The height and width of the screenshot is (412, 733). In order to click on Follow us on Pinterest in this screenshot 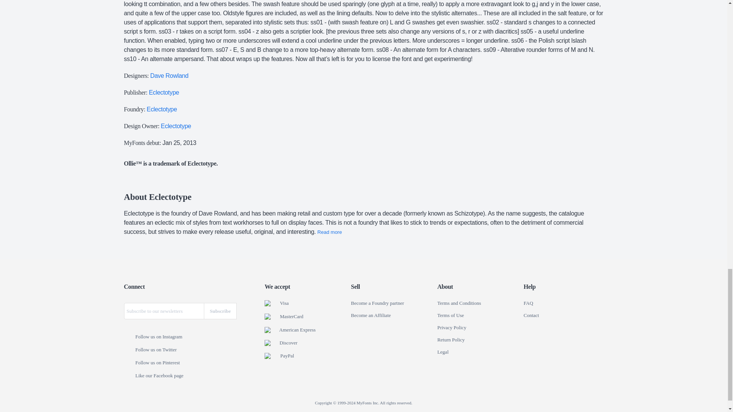, I will do `click(129, 363)`.